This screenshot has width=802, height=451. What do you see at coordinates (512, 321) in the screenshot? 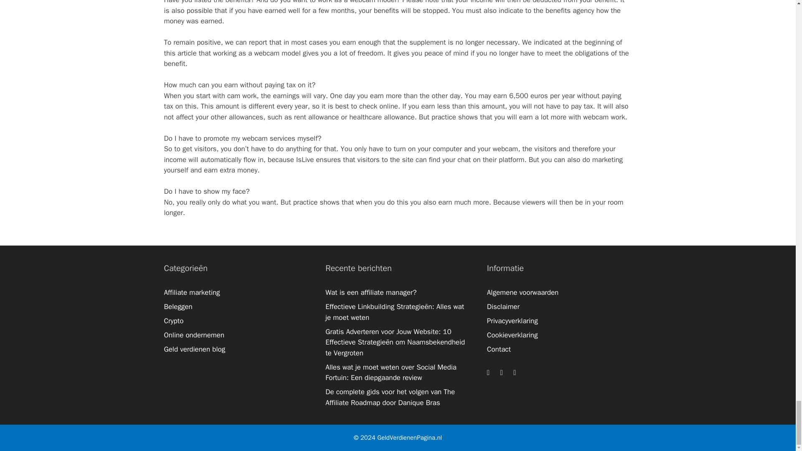
I see `Privacyverklaring` at bounding box center [512, 321].